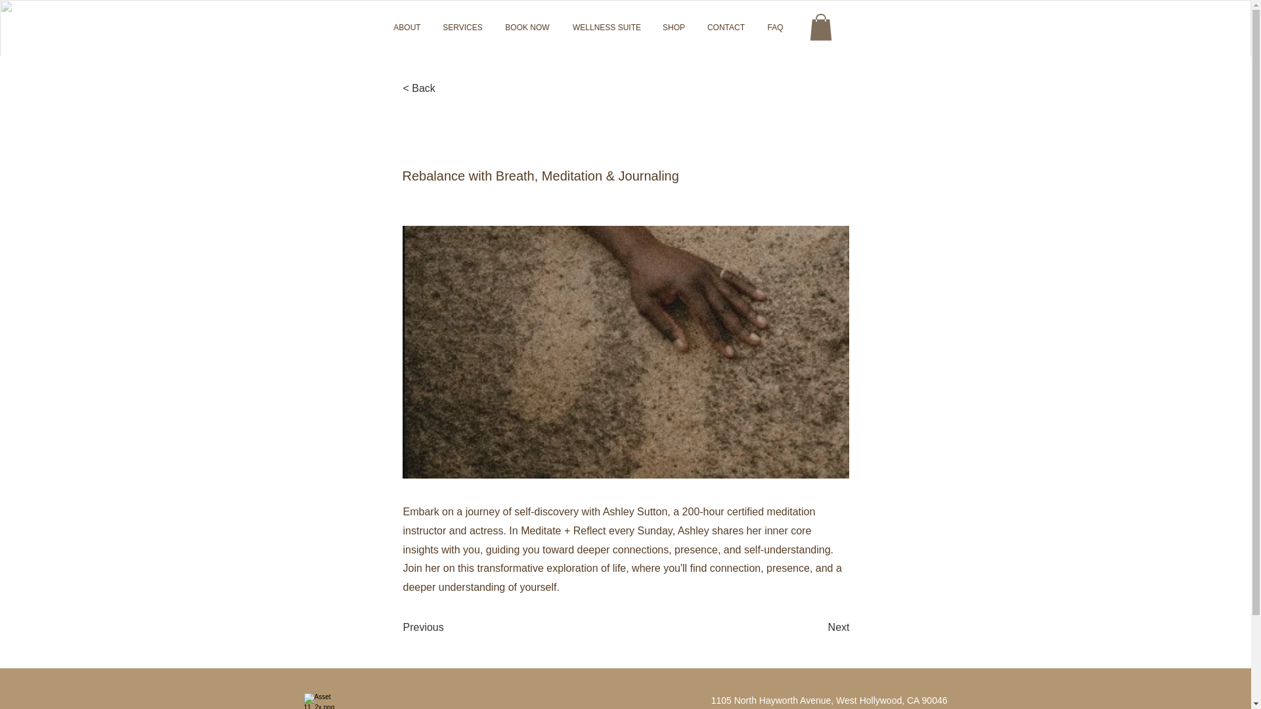  I want to click on FAQ, so click(775, 28).